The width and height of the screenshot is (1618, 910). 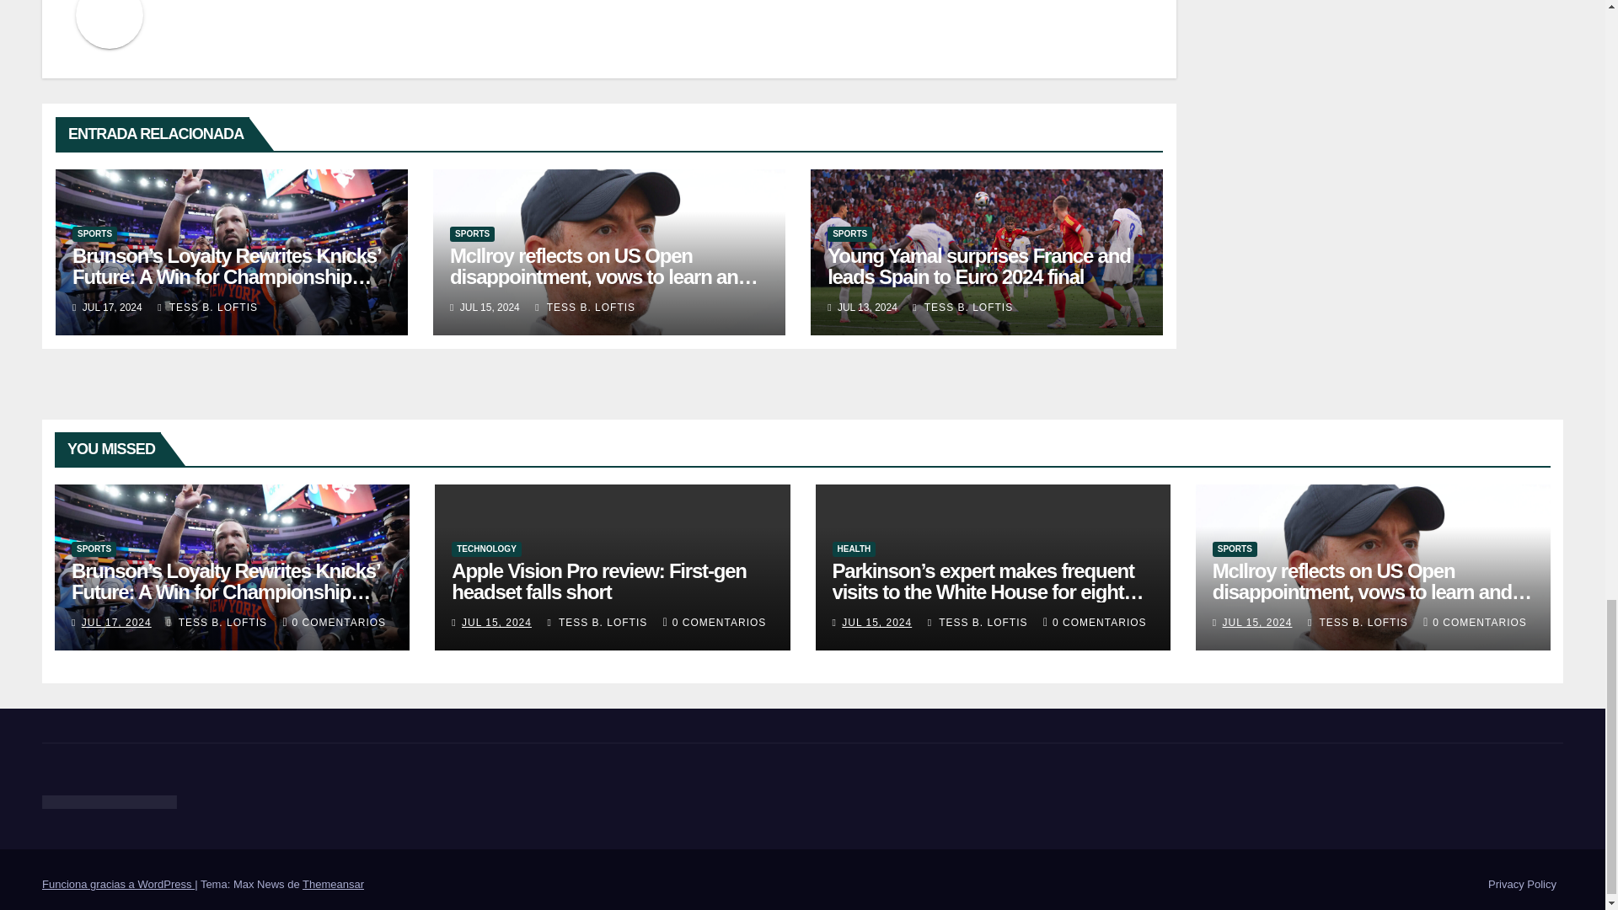 What do you see at coordinates (849, 234) in the screenshot?
I see `SPORTS` at bounding box center [849, 234].